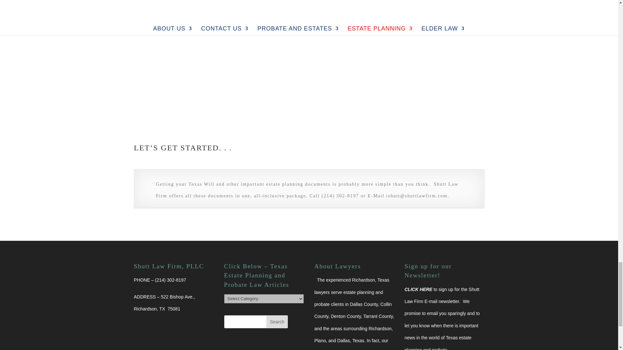  What do you see at coordinates (277, 322) in the screenshot?
I see `Search` at bounding box center [277, 322].